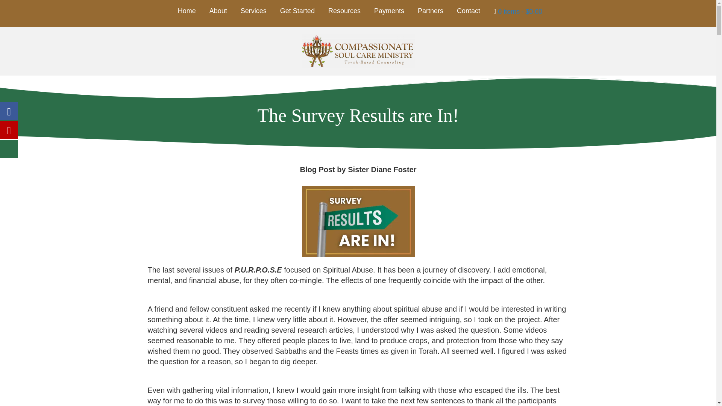 The width and height of the screenshot is (722, 406). What do you see at coordinates (187, 11) in the screenshot?
I see `Home` at bounding box center [187, 11].